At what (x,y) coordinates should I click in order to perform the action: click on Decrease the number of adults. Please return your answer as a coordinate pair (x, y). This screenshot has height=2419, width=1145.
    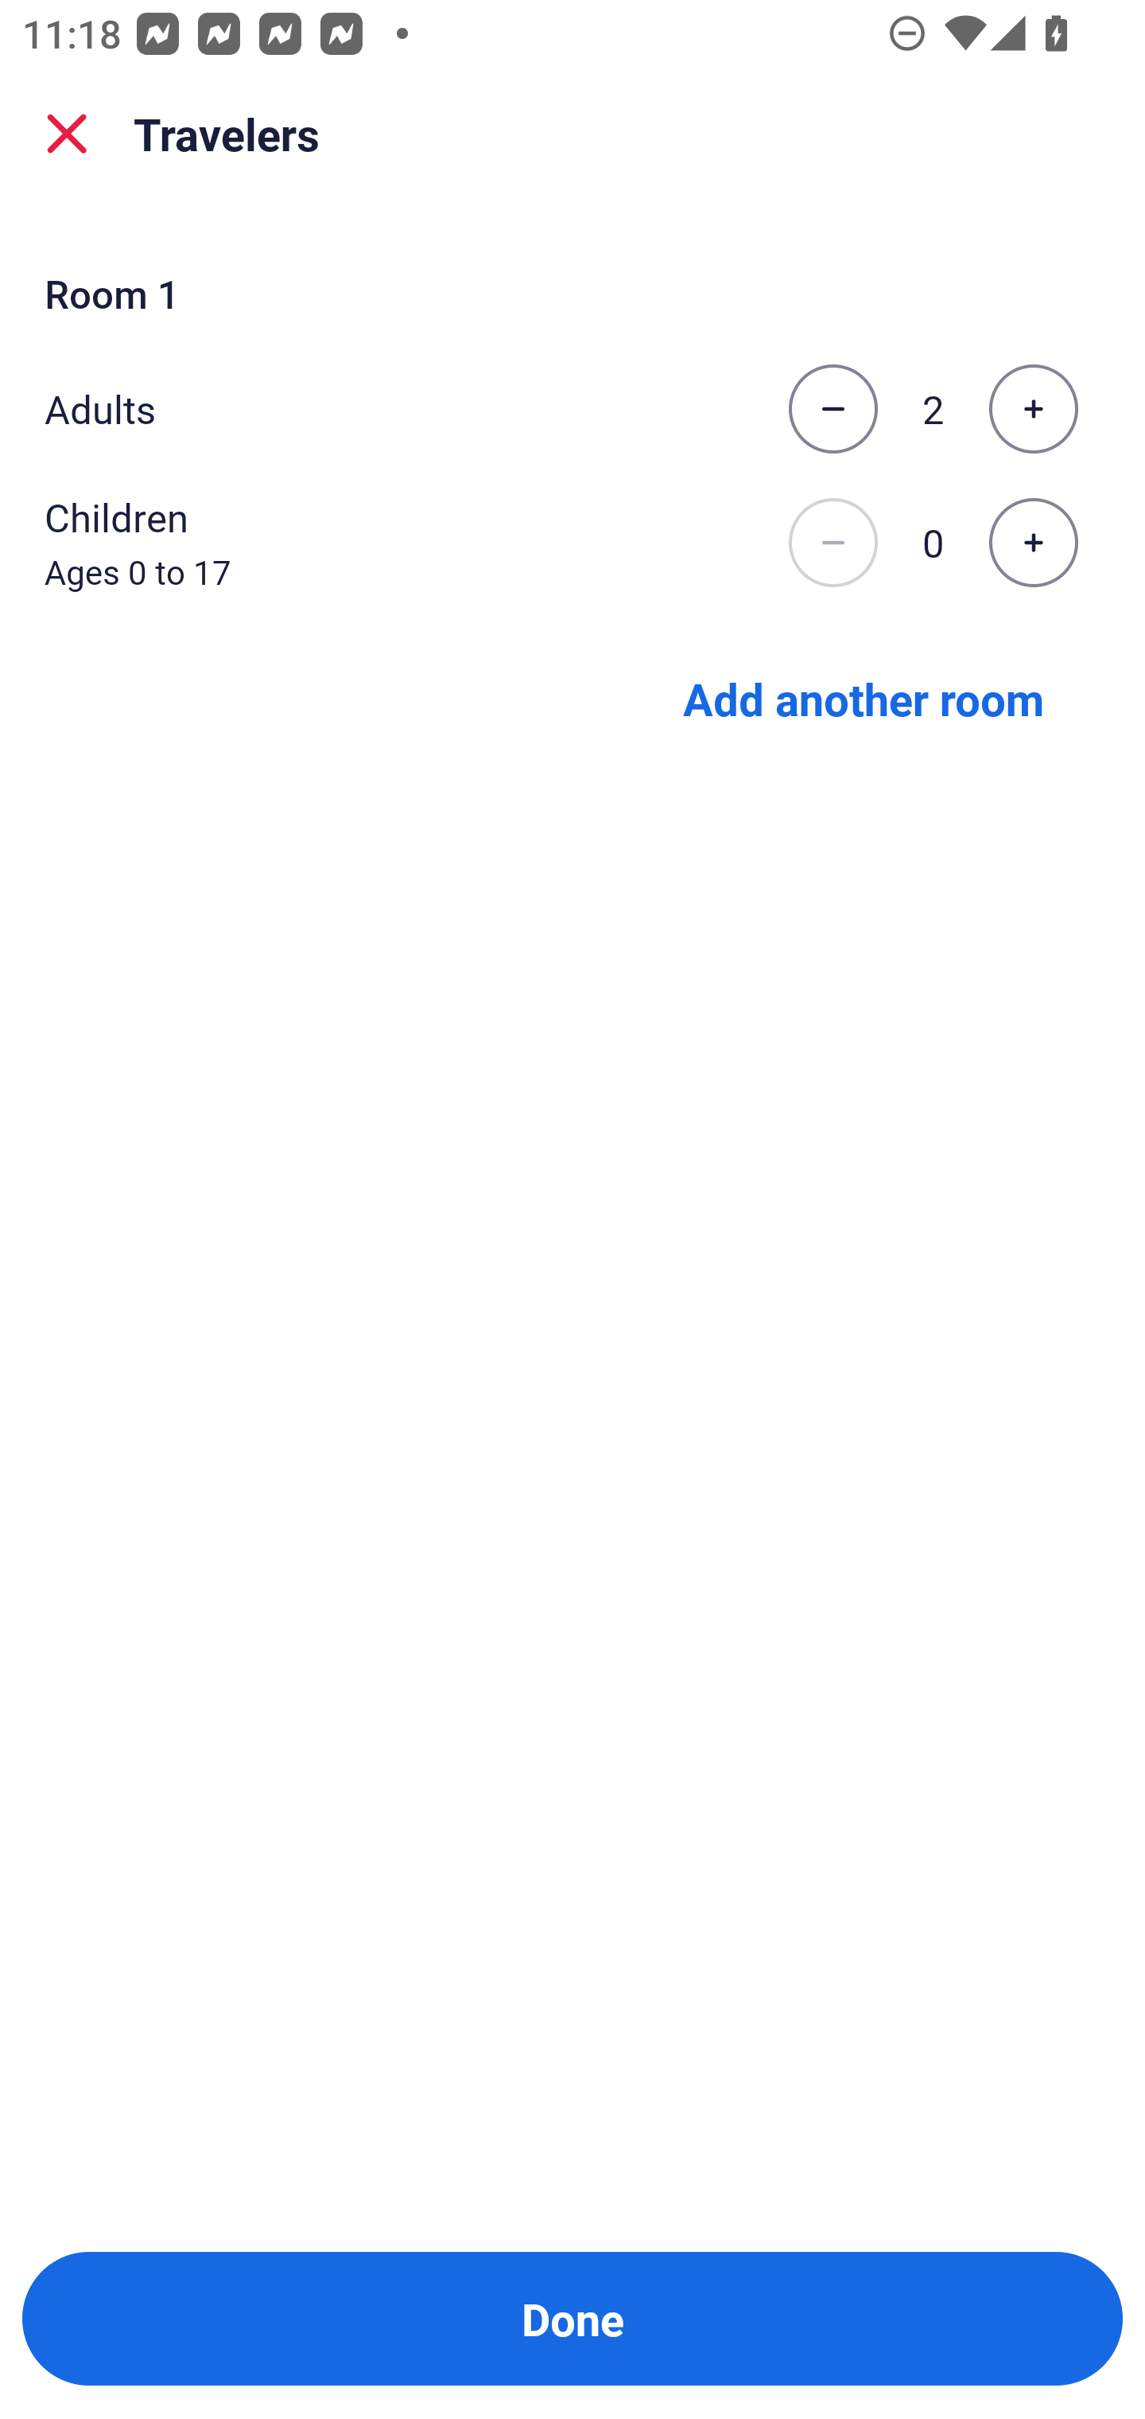
    Looking at the image, I should click on (833, 408).